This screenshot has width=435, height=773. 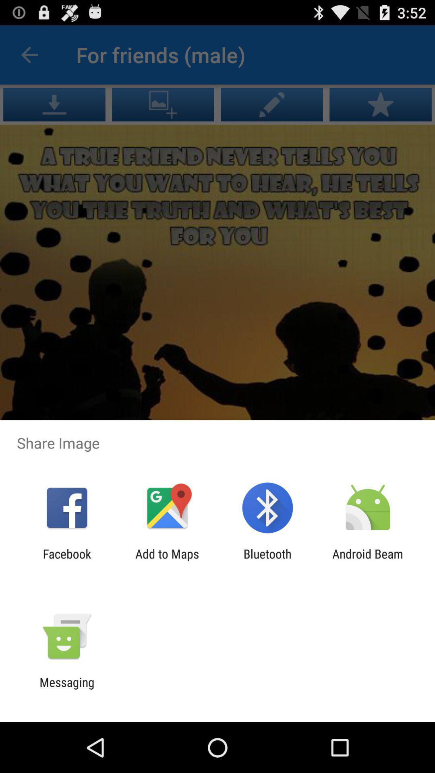 I want to click on turn off icon next to bluetooth, so click(x=167, y=561).